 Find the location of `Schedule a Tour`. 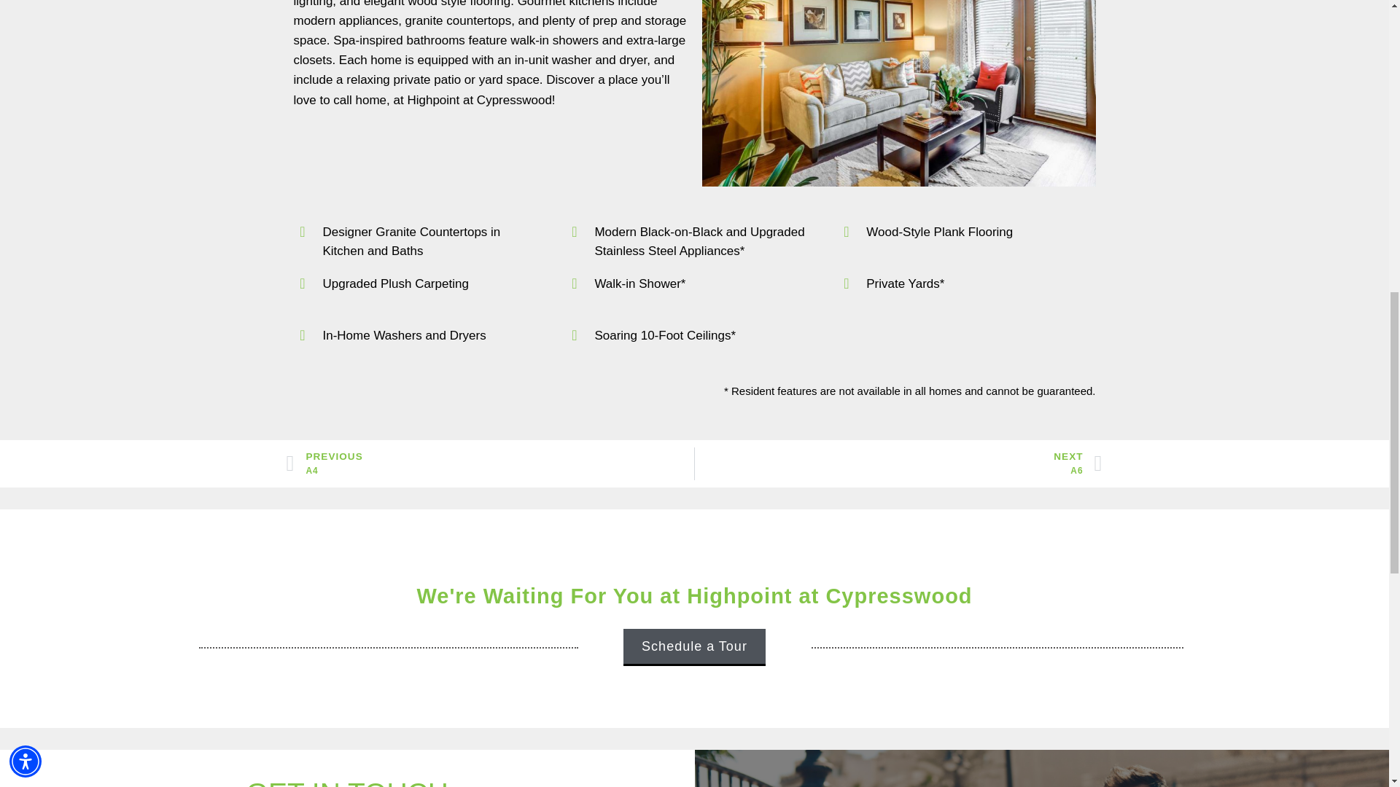

Schedule a Tour is located at coordinates (694, 647).